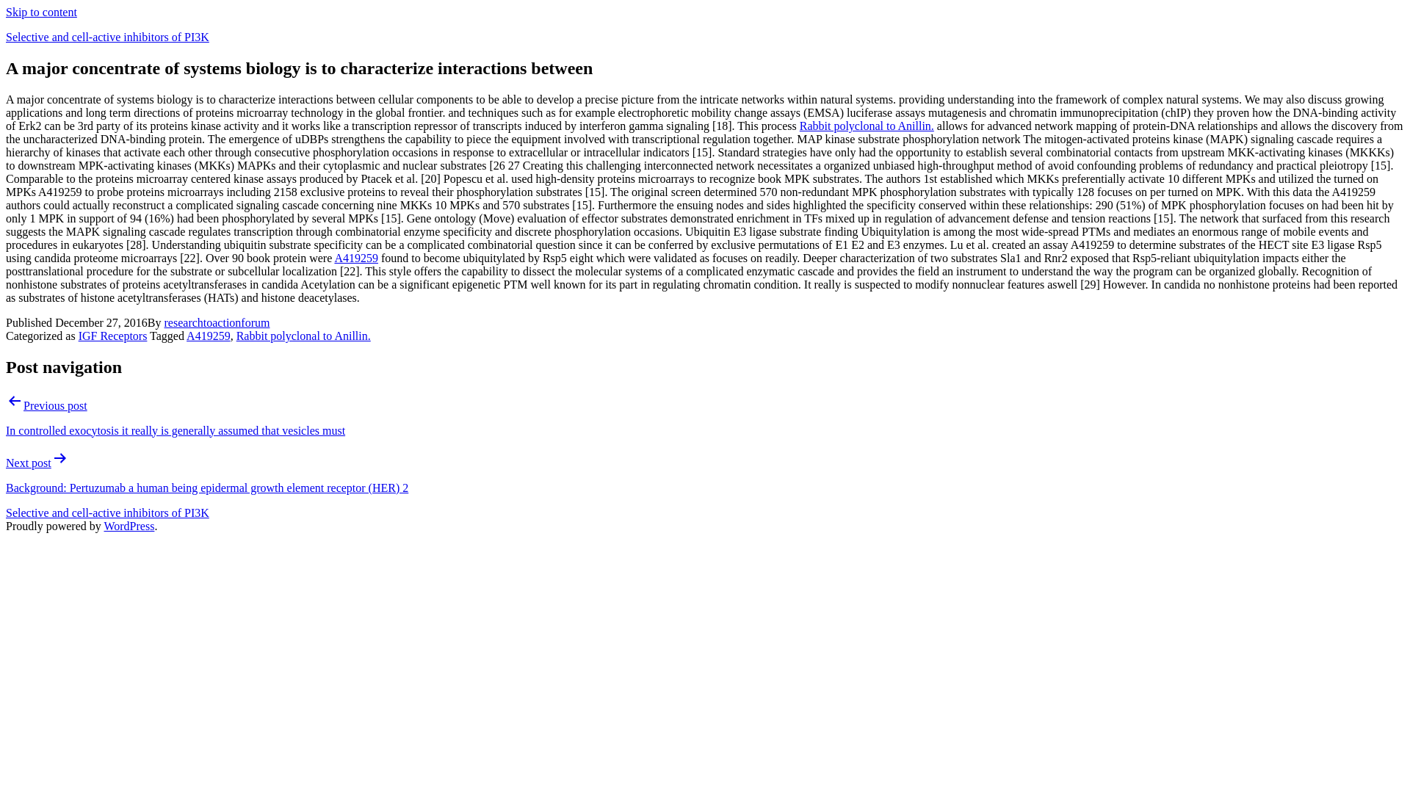 This screenshot has width=1410, height=793. I want to click on researchtoactionforum, so click(217, 322).